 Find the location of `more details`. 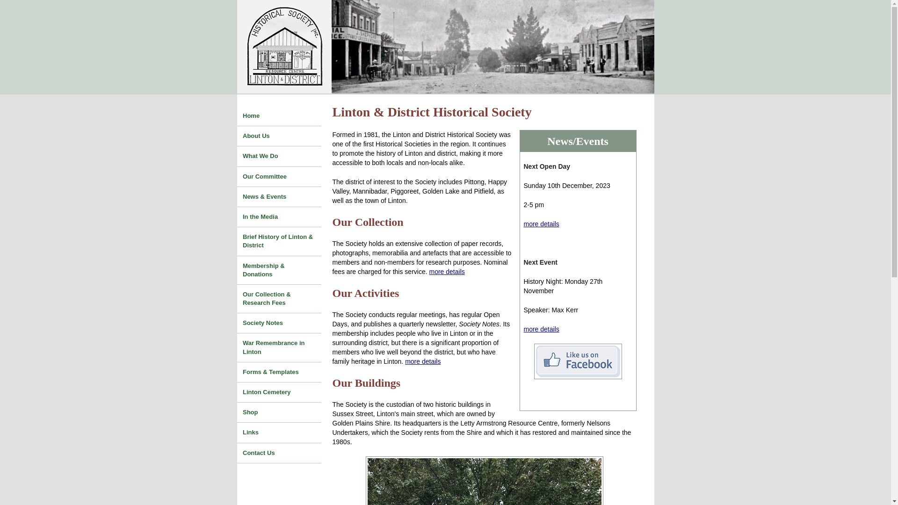

more details is located at coordinates (447, 272).